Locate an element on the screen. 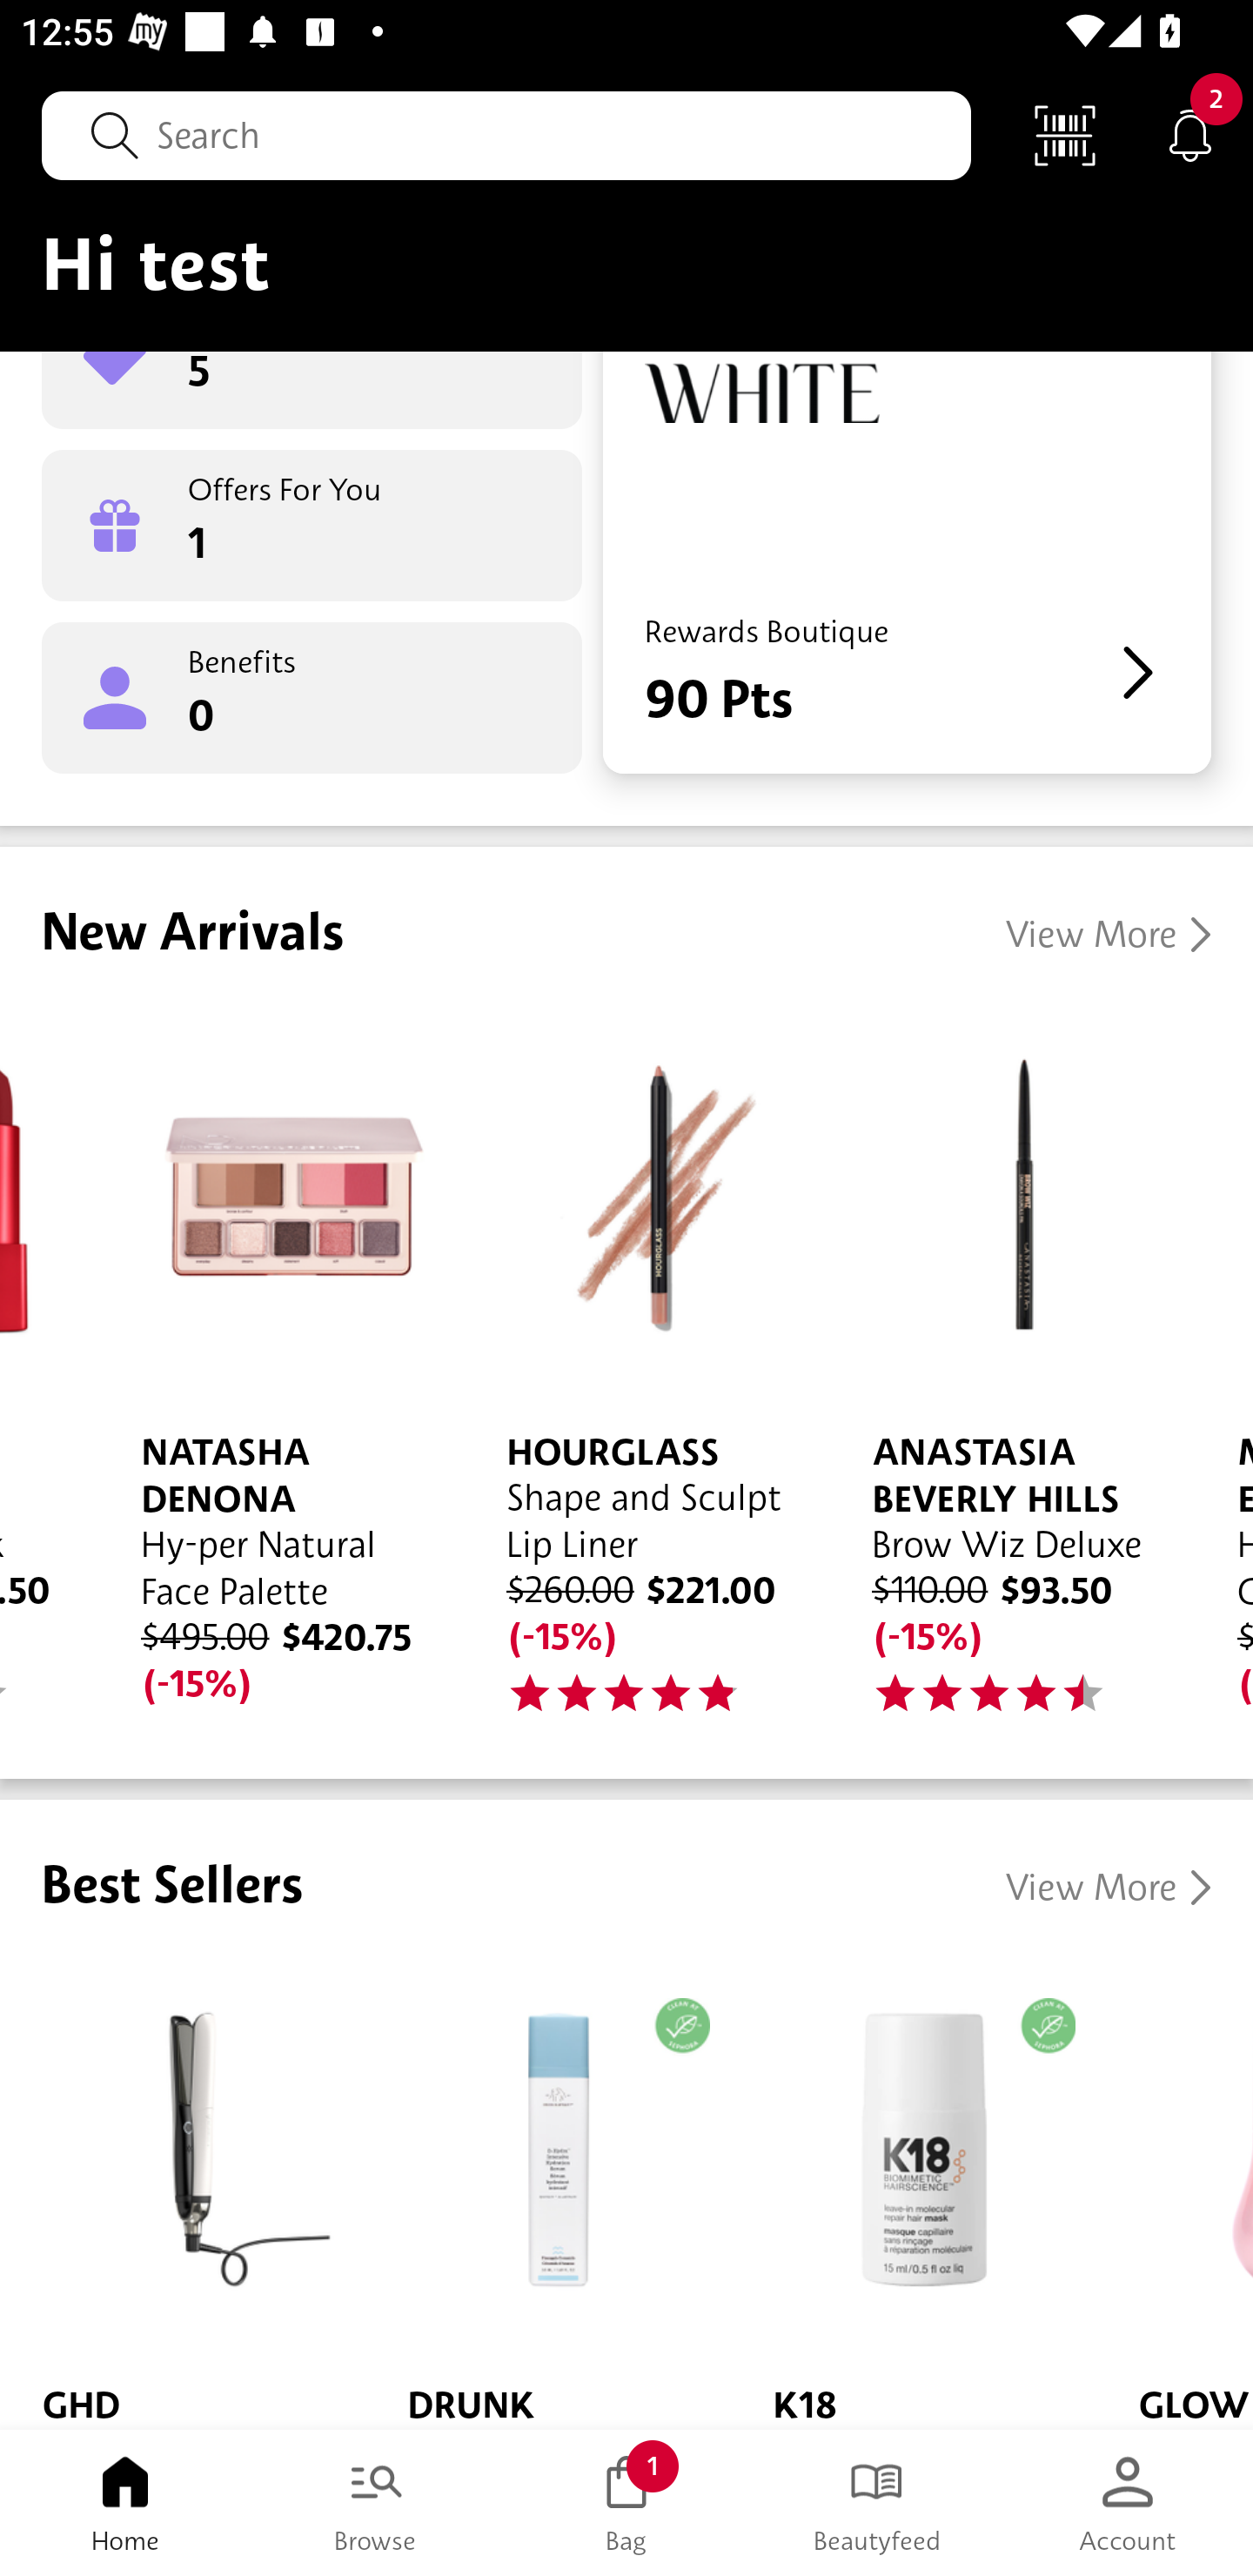  GHD Platinum+ Styler is located at coordinates (183, 2193).